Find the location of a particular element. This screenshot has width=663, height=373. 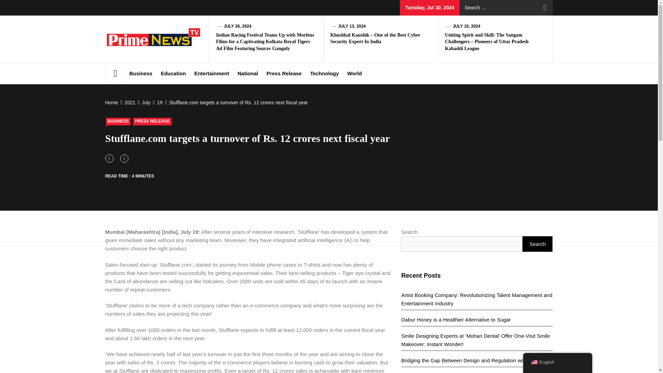

JULY 13, 2024 is located at coordinates (352, 26).